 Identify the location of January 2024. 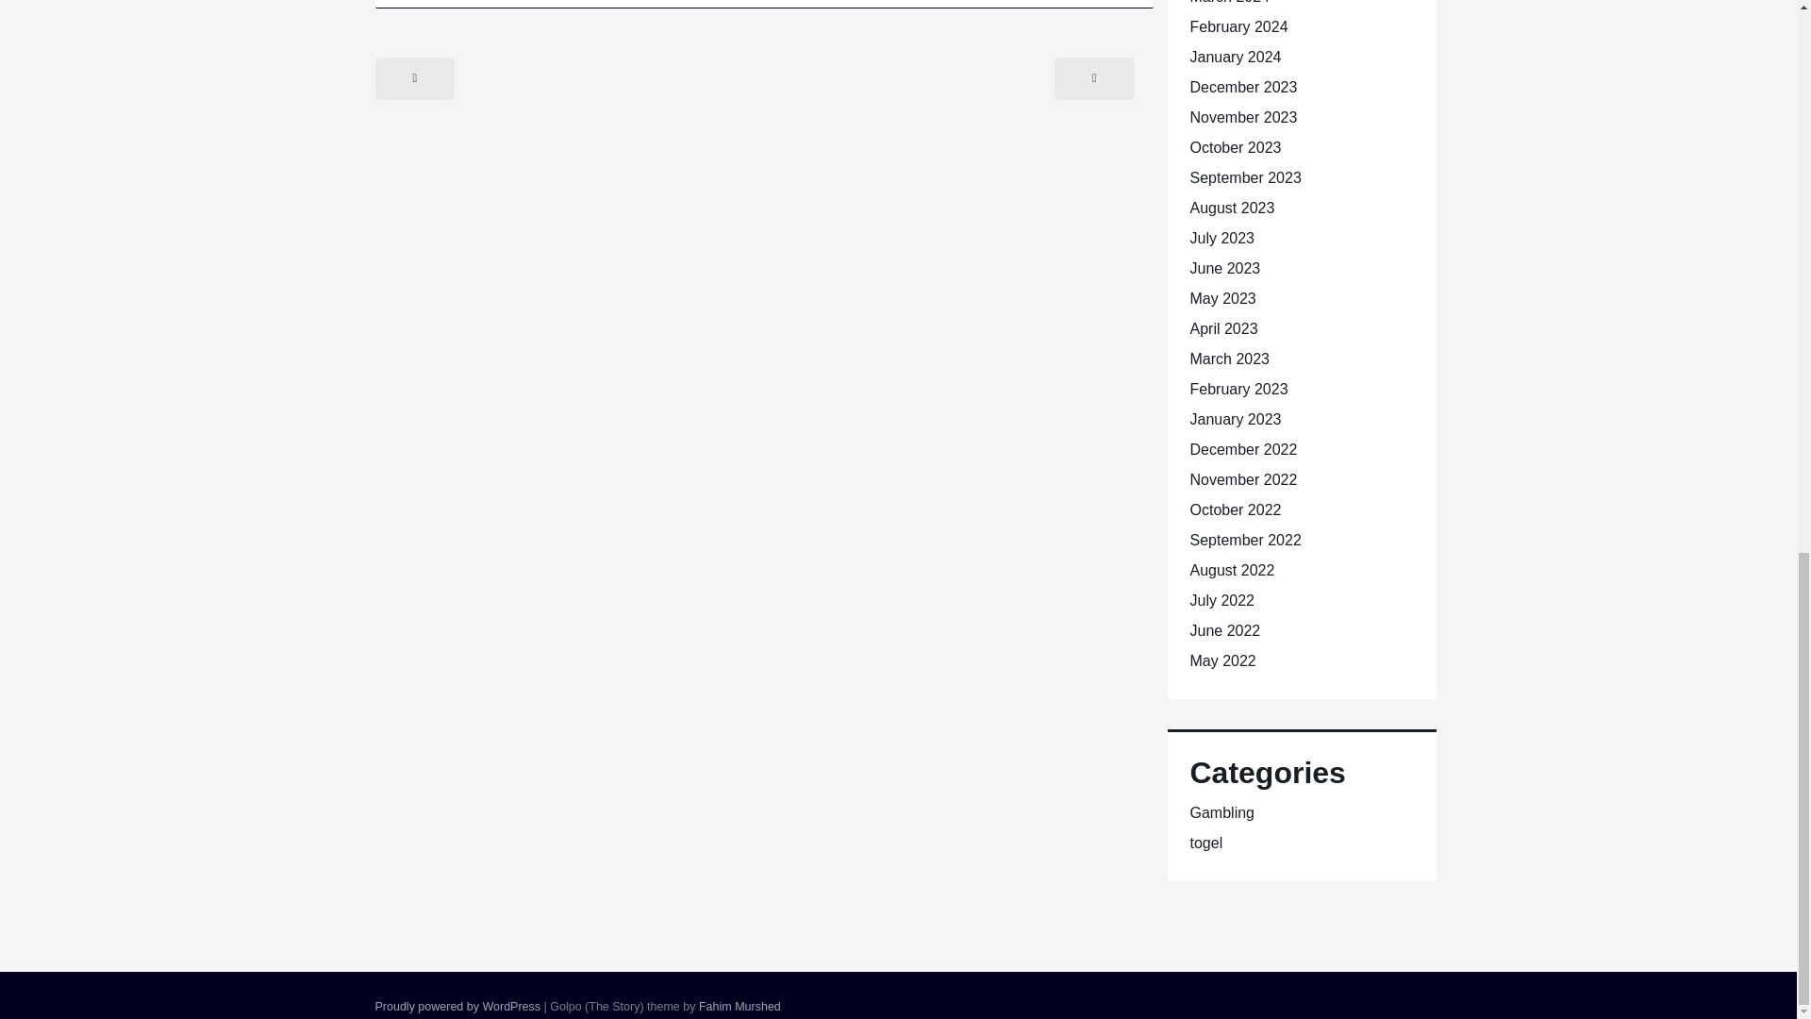
(1236, 57).